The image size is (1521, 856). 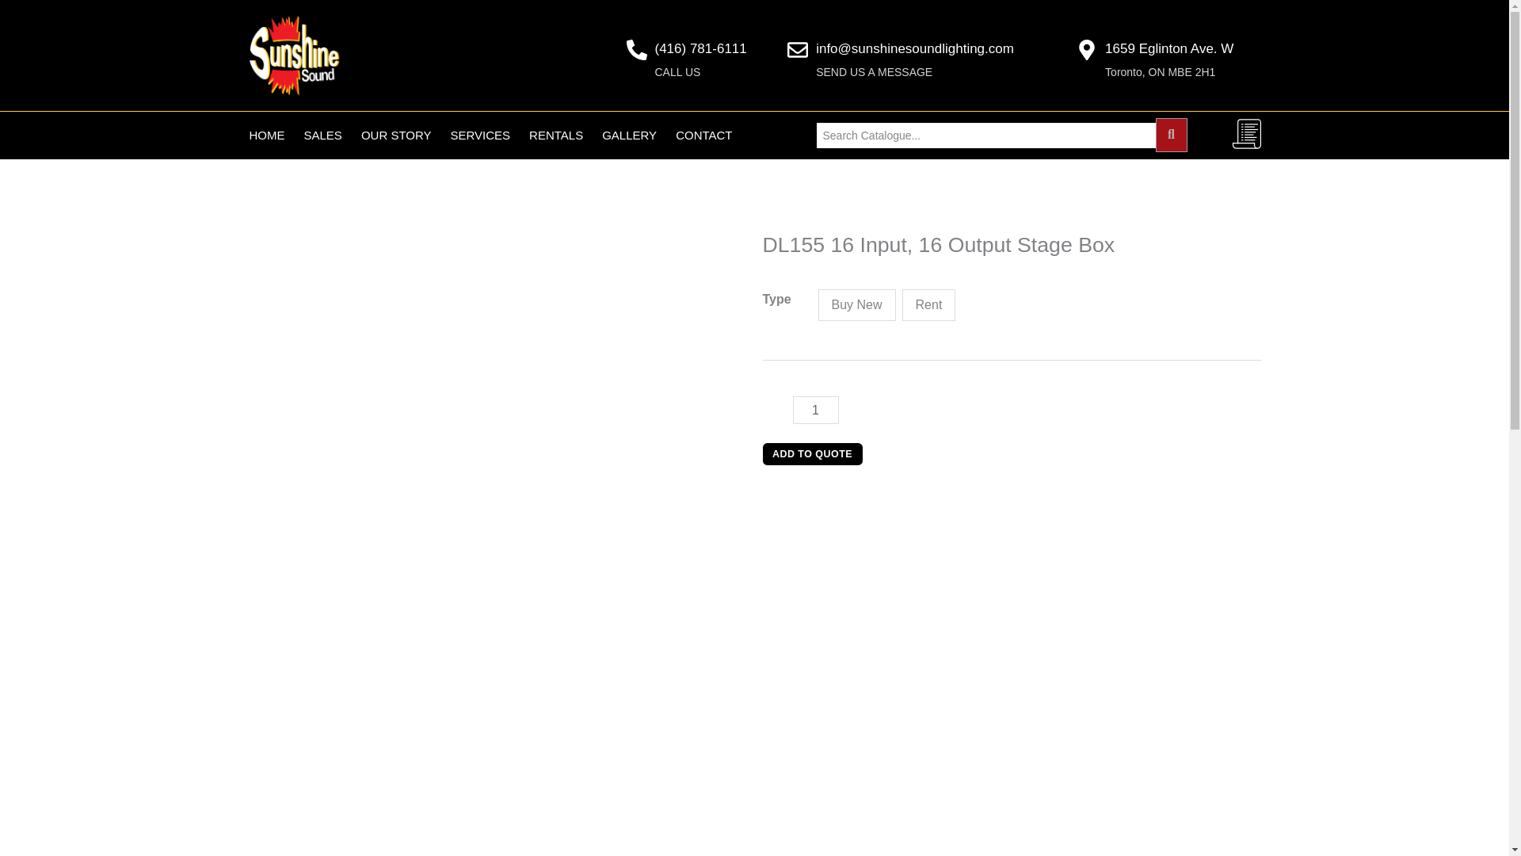 What do you see at coordinates (814, 410) in the screenshot?
I see `1` at bounding box center [814, 410].